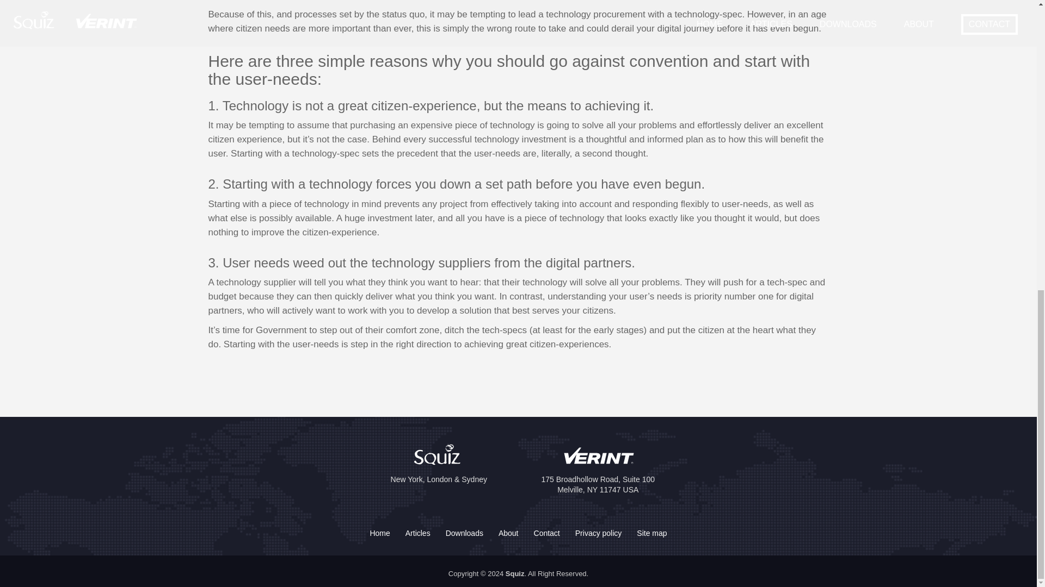  Describe the element at coordinates (464, 533) in the screenshot. I see `Downloads` at that location.